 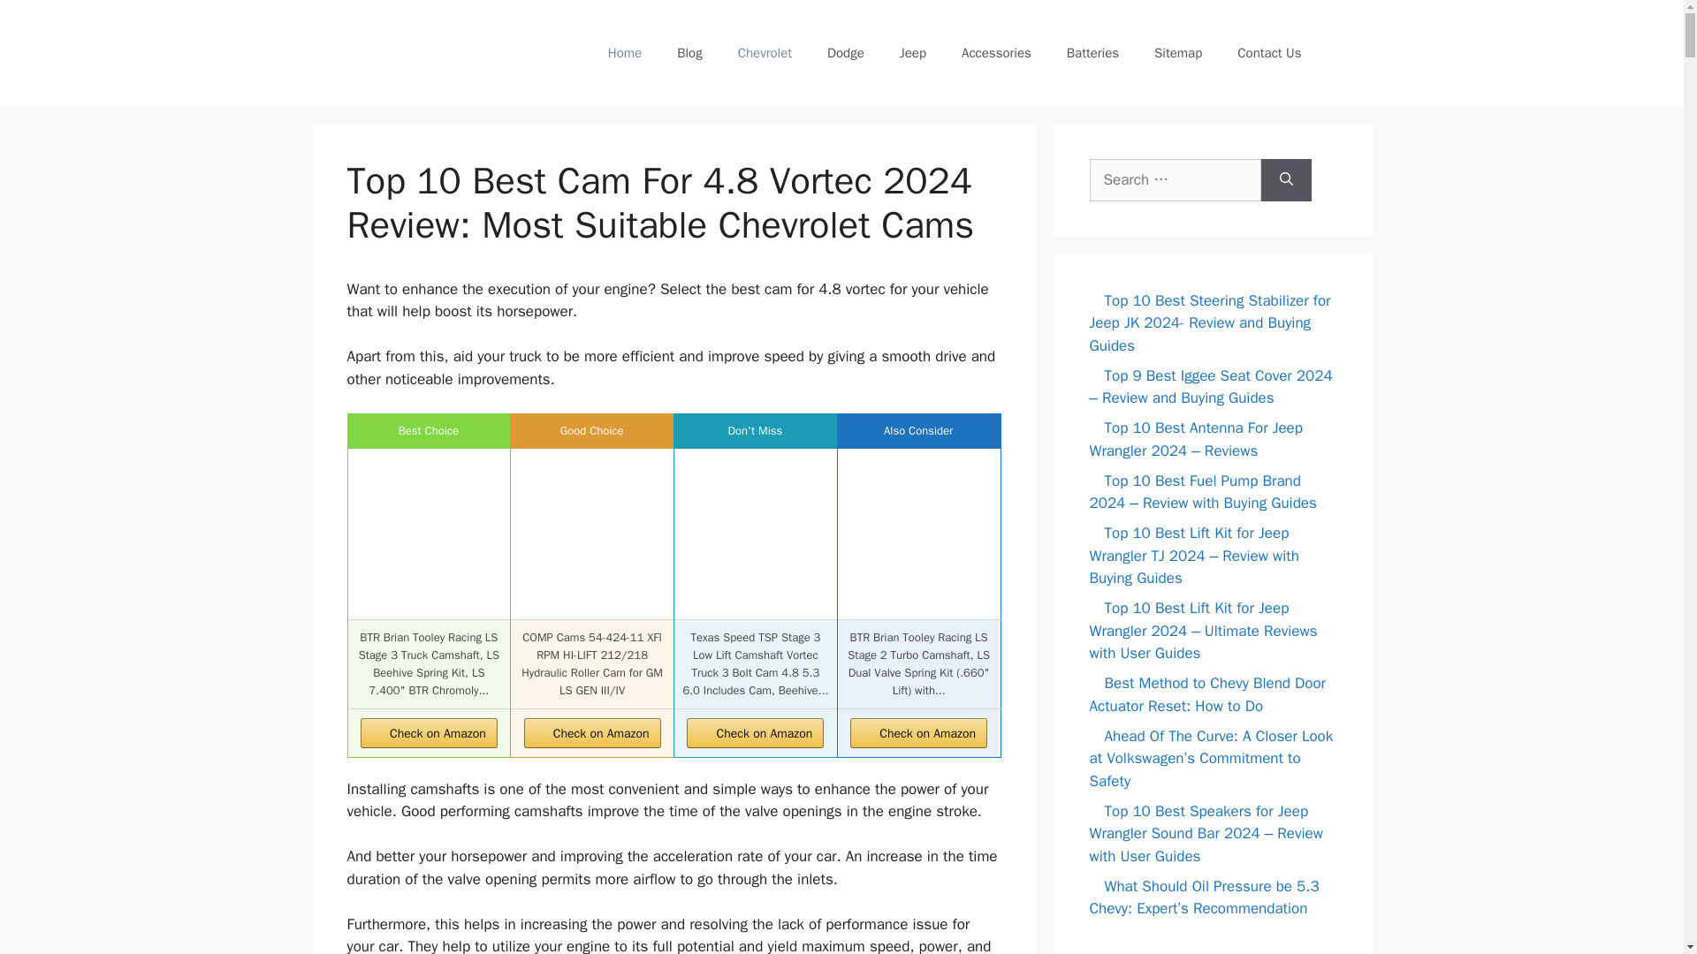 I want to click on Check on Amazon, so click(x=428, y=733).